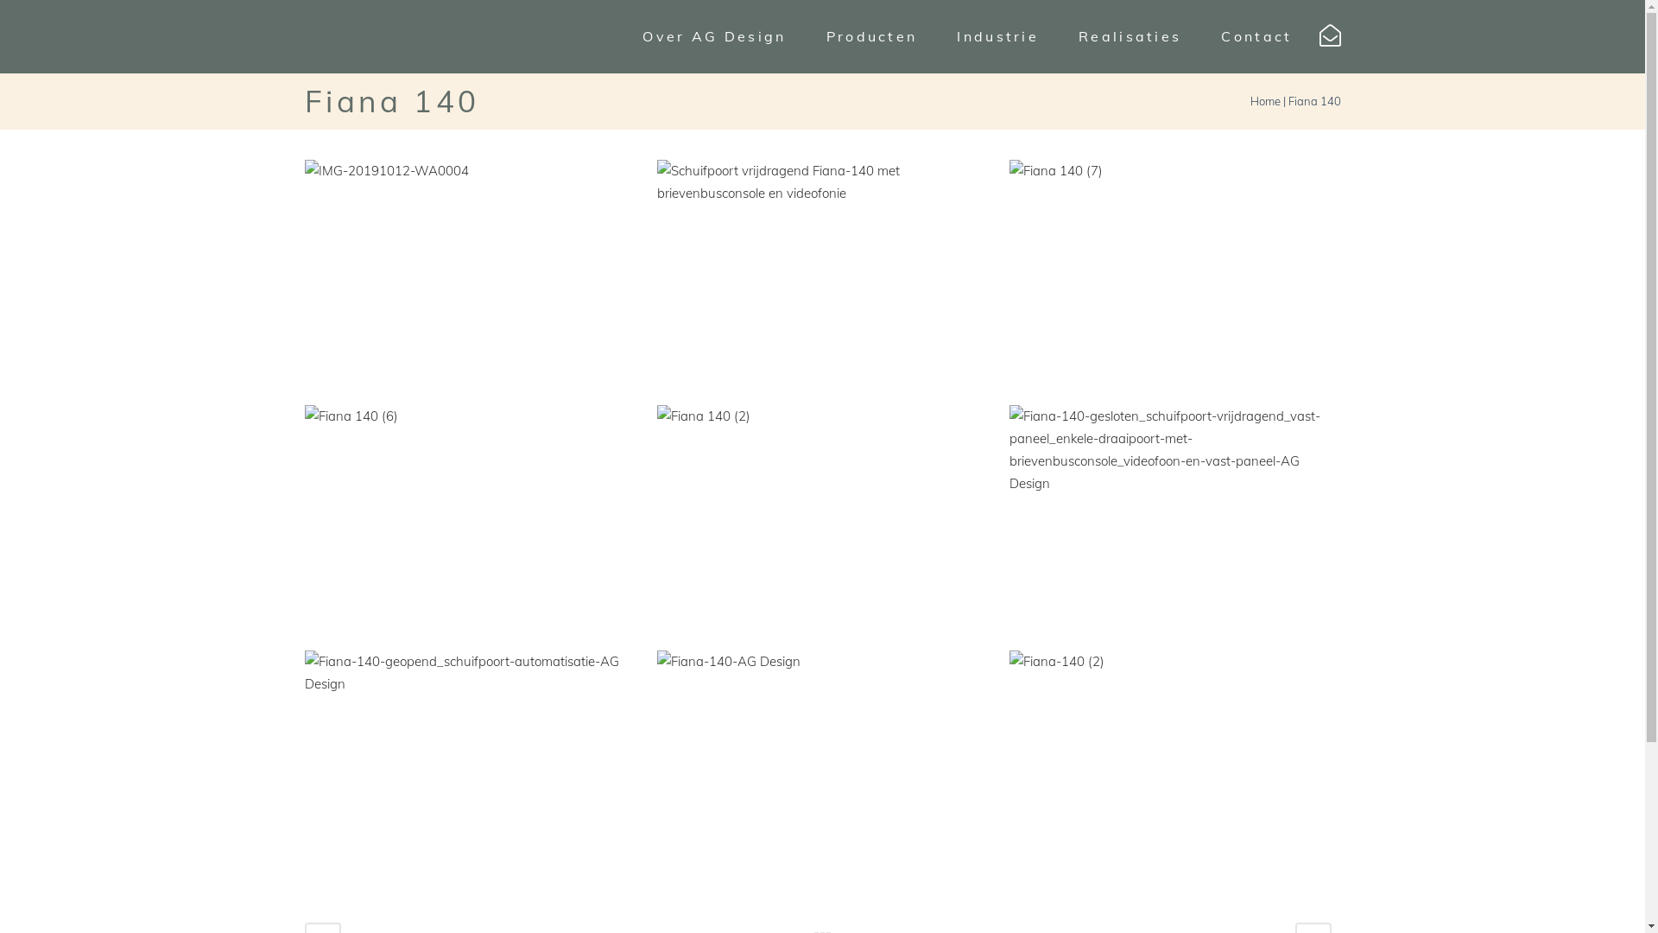 This screenshot has height=933, width=1658. I want to click on Fiana-140-geopend_schuifpoort-automatisatie-AG Design, so click(470, 765).